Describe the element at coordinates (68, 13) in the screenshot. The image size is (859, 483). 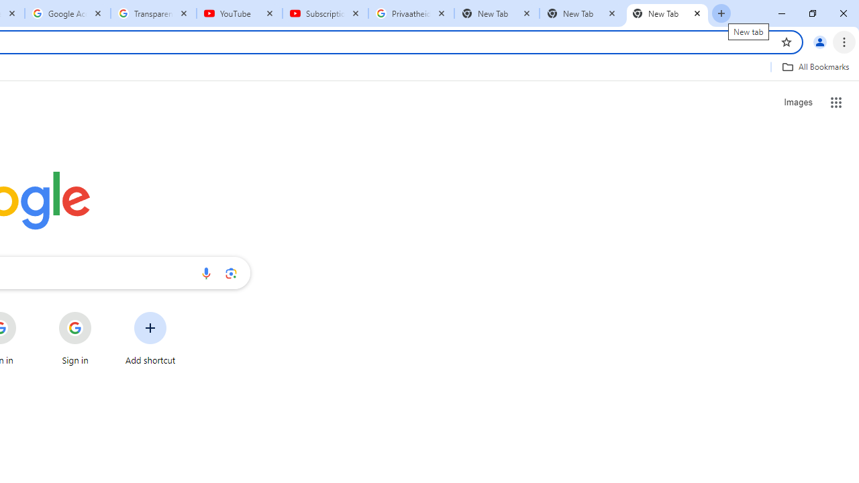
I see `Google Account` at that location.